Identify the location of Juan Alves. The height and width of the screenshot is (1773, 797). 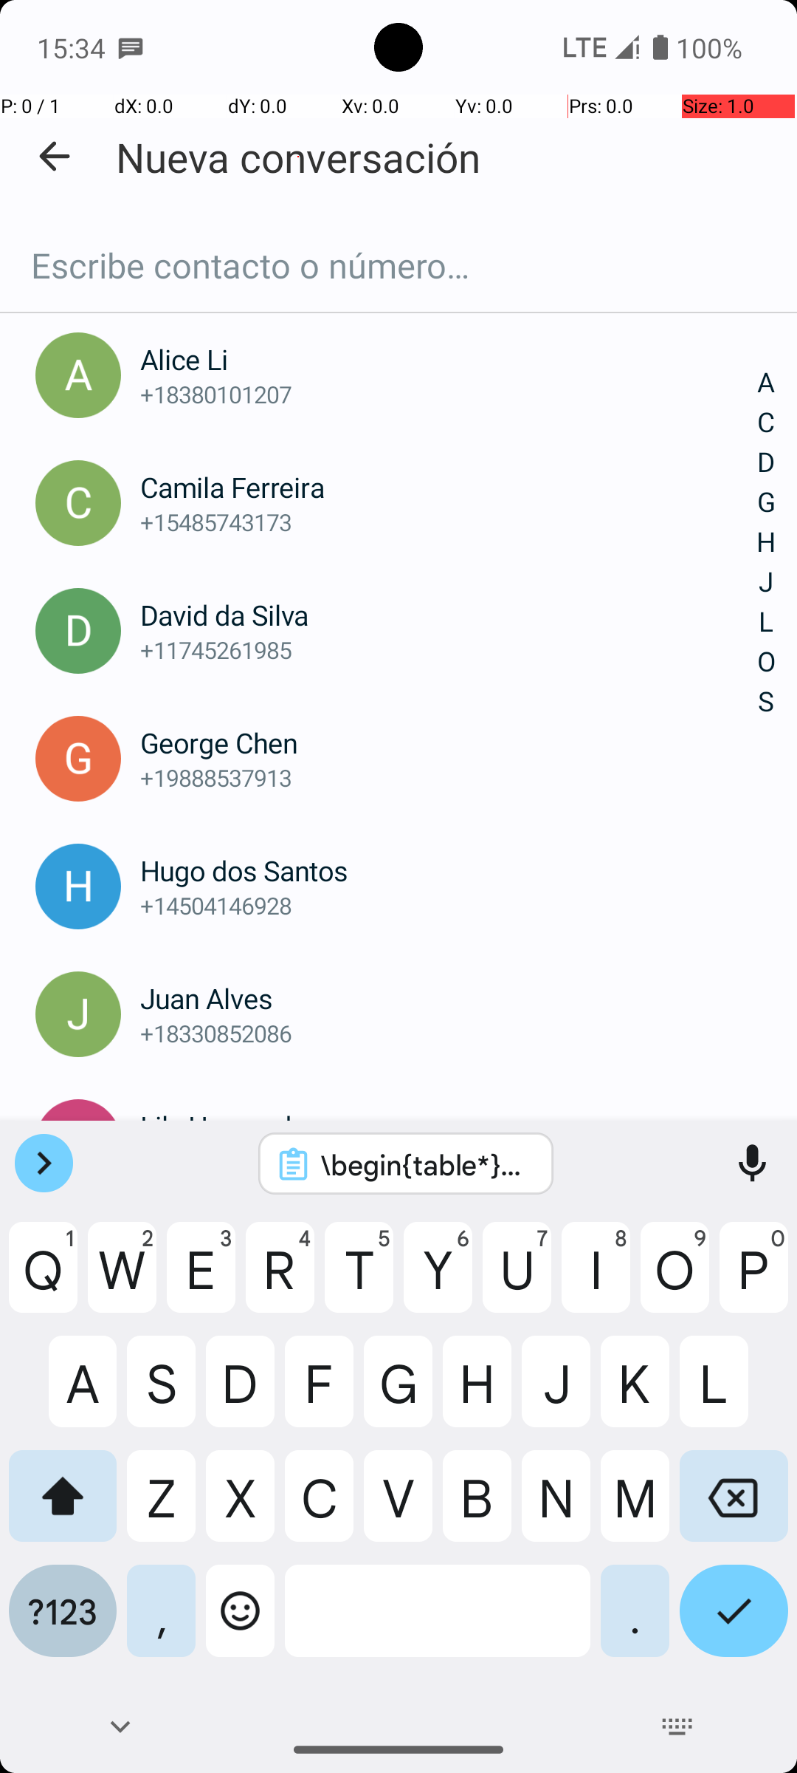
(449, 999).